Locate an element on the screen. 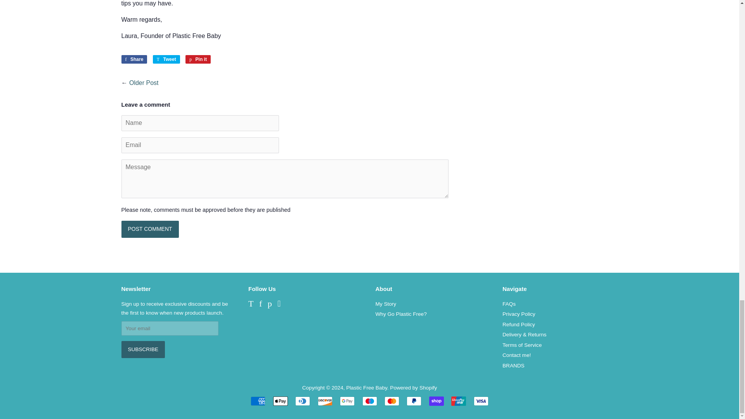 The width and height of the screenshot is (745, 419). PayPal is located at coordinates (414, 400).